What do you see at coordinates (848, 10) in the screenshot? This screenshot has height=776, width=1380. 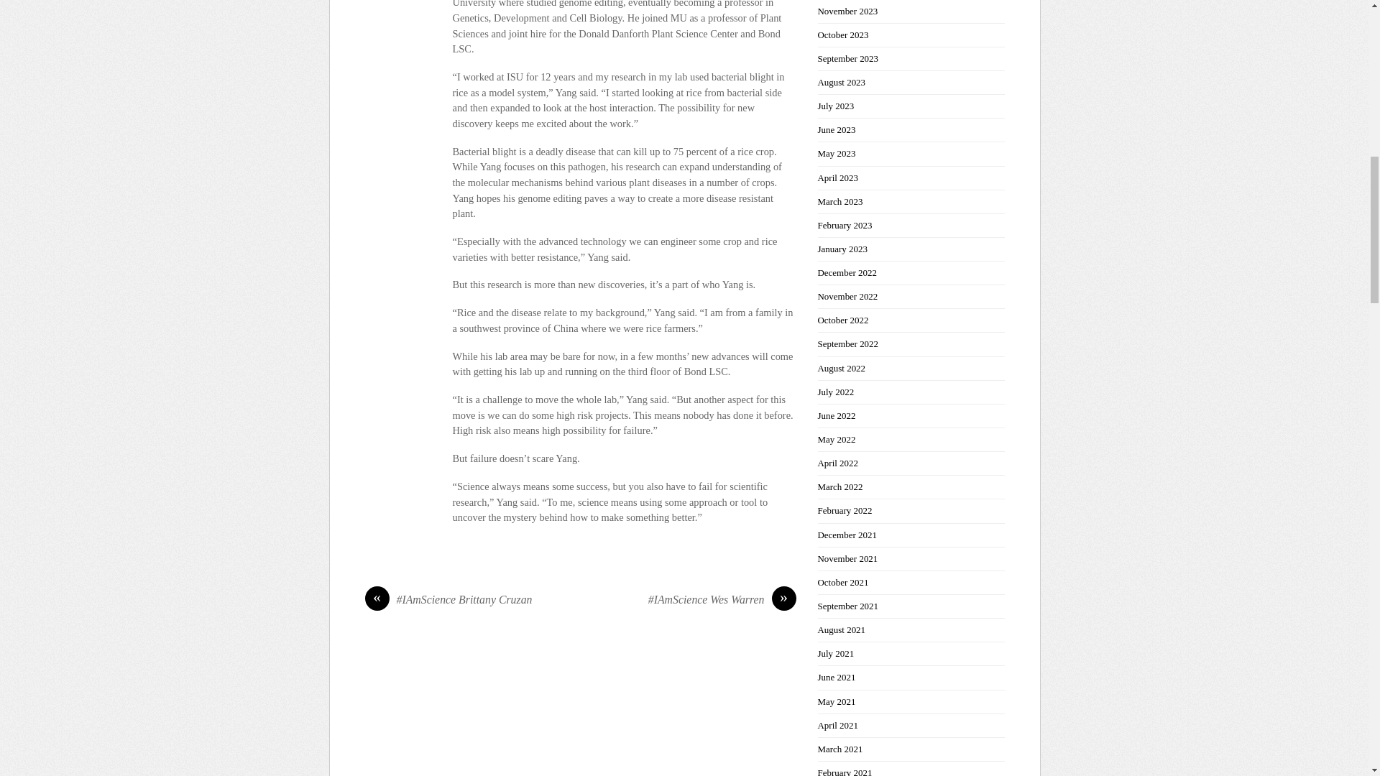 I see `November 2023` at bounding box center [848, 10].